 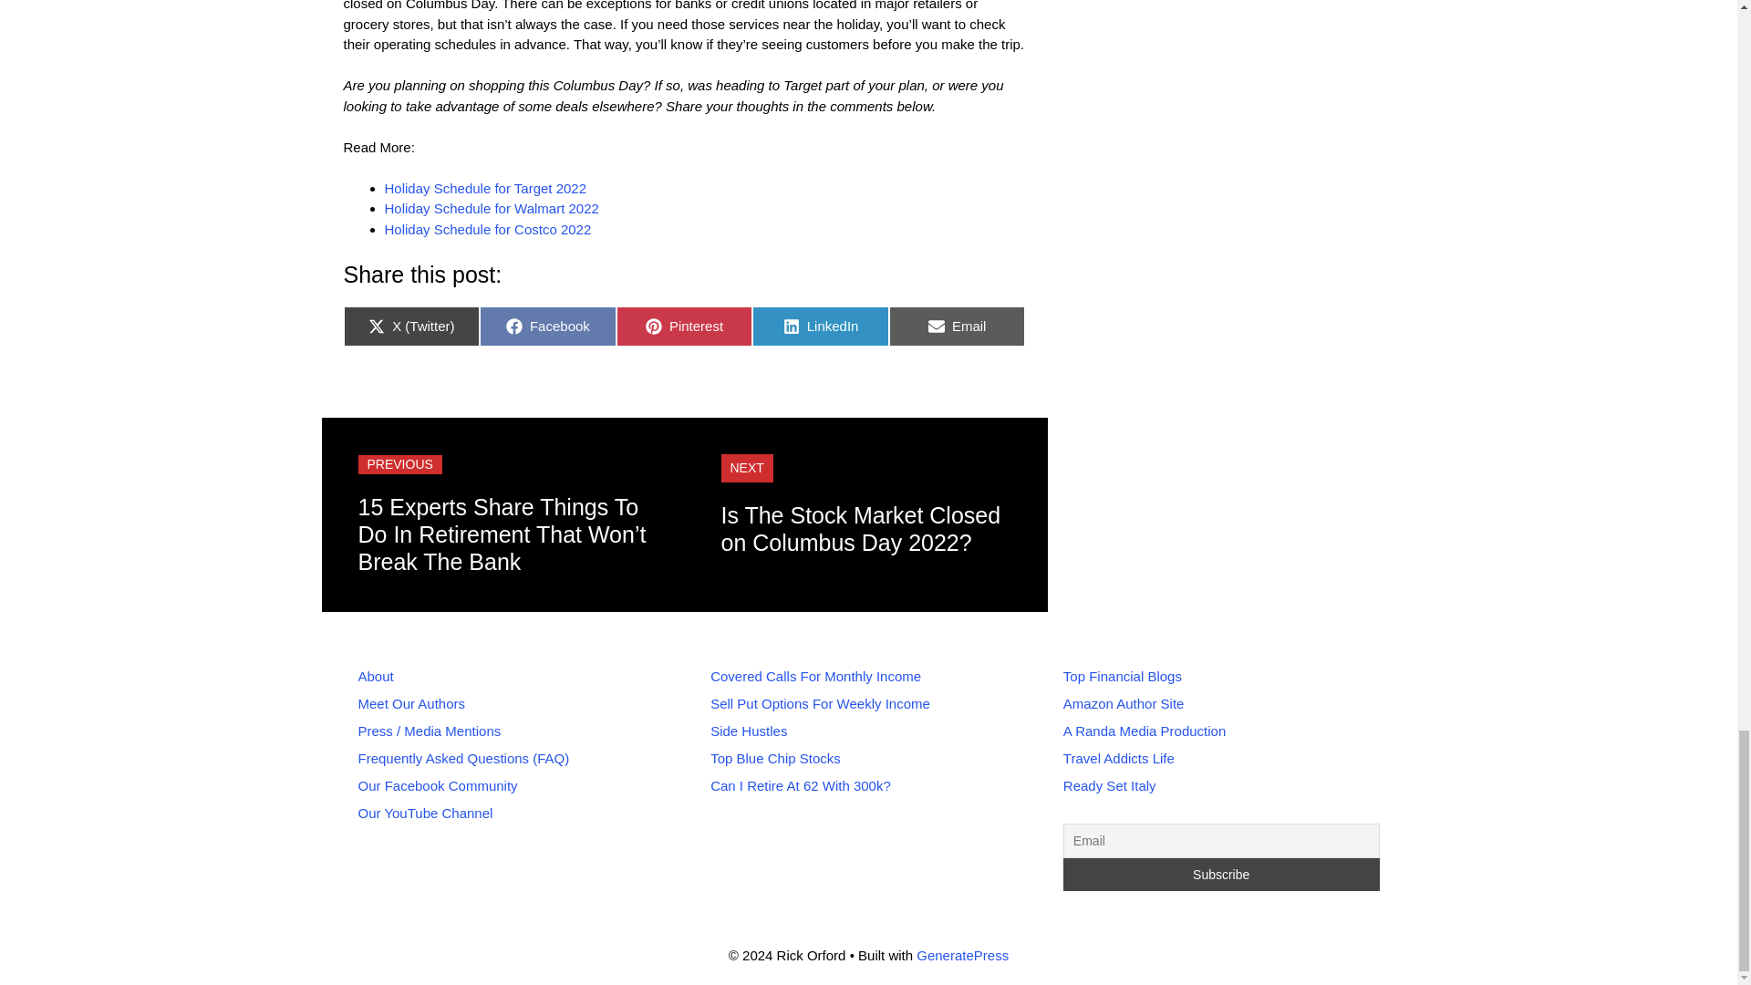 I want to click on Holiday Schedule for Target 2022, so click(x=485, y=188).